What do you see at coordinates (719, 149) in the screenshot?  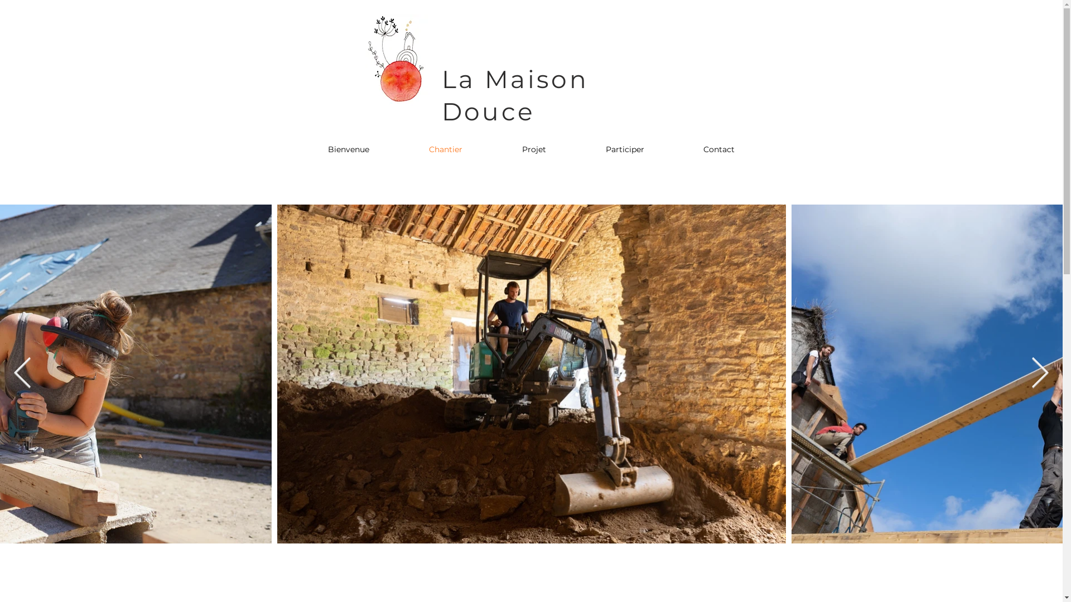 I see `Contact` at bounding box center [719, 149].